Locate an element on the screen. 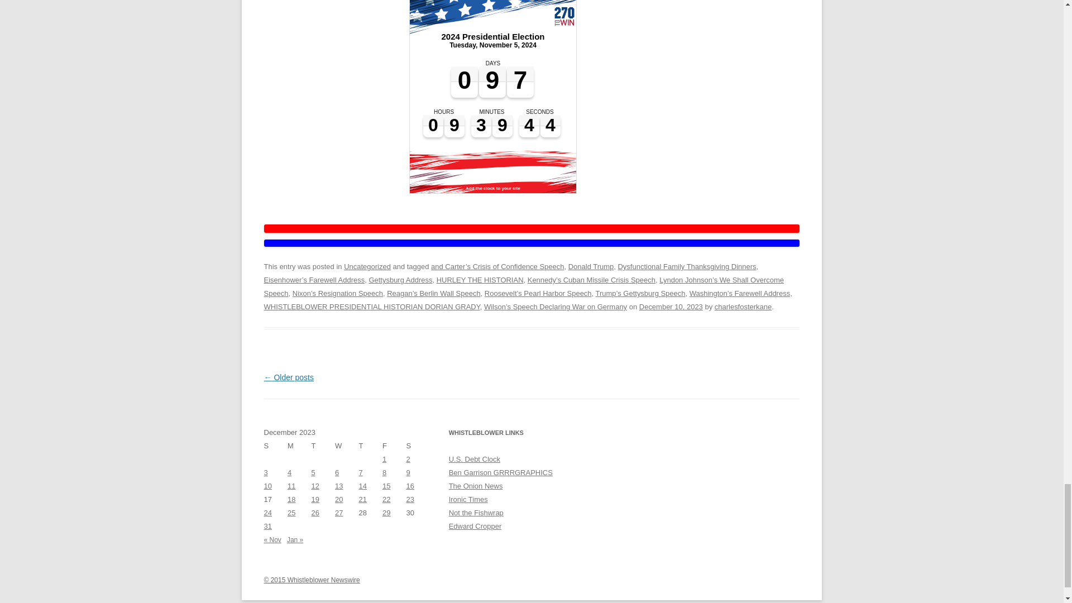 Image resolution: width=1072 pixels, height=603 pixels. View all posts by charlesfosterkane is located at coordinates (743, 307).